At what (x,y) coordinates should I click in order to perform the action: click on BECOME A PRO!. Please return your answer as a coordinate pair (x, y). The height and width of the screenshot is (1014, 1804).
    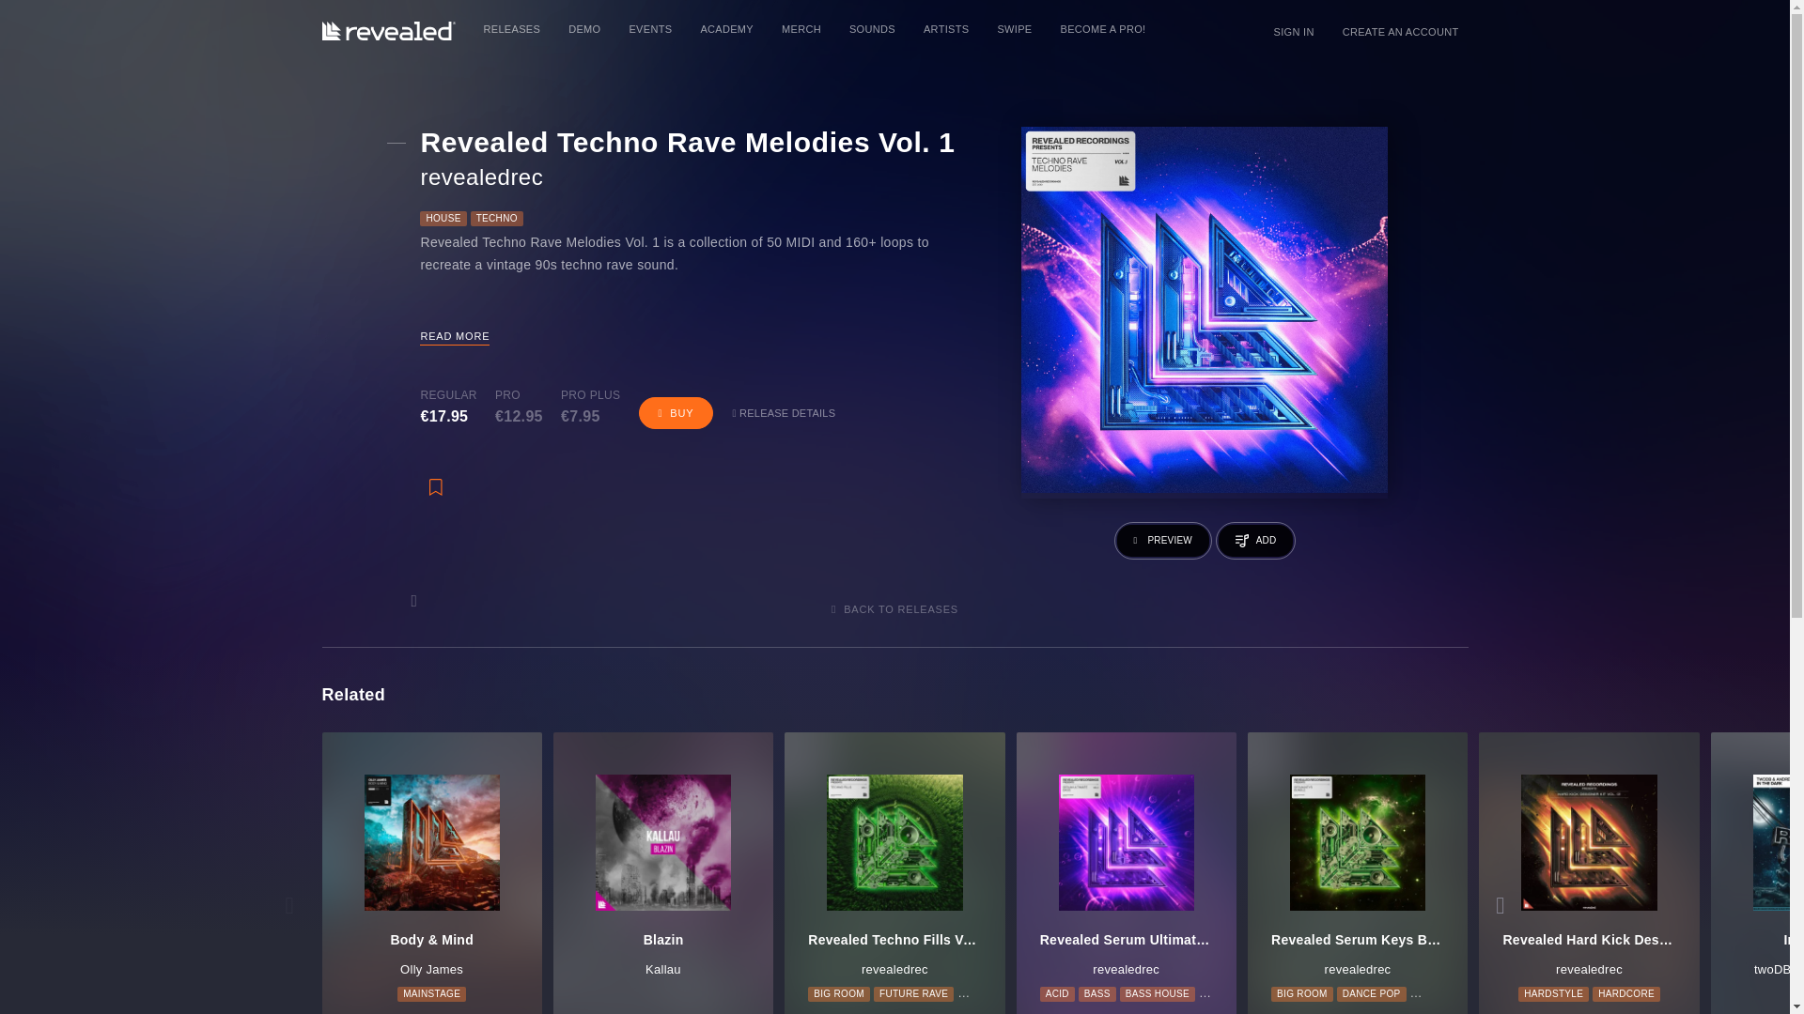
    Looking at the image, I should click on (1103, 30).